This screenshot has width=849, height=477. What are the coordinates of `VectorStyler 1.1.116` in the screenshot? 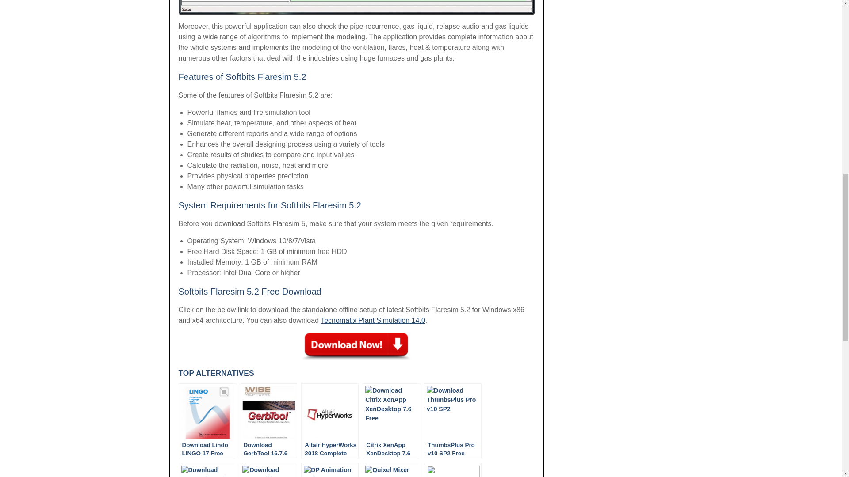 It's located at (452, 470).